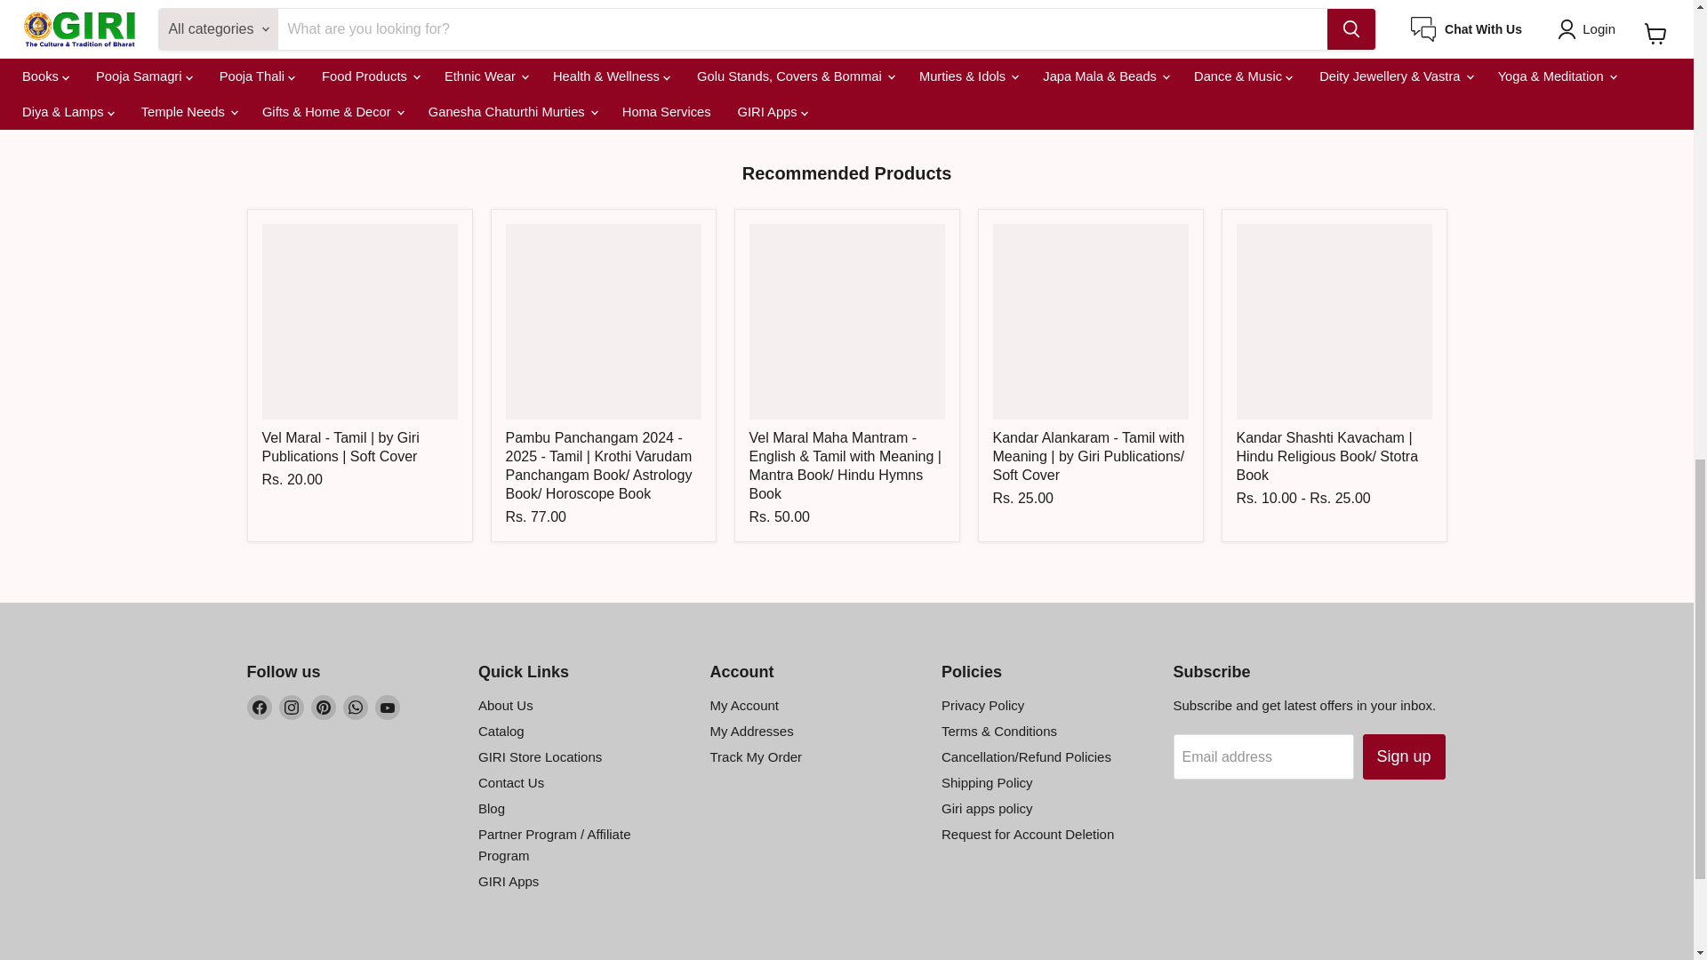 Image resolution: width=1707 pixels, height=960 pixels. What do you see at coordinates (356, 708) in the screenshot?
I see `WhatsApp` at bounding box center [356, 708].